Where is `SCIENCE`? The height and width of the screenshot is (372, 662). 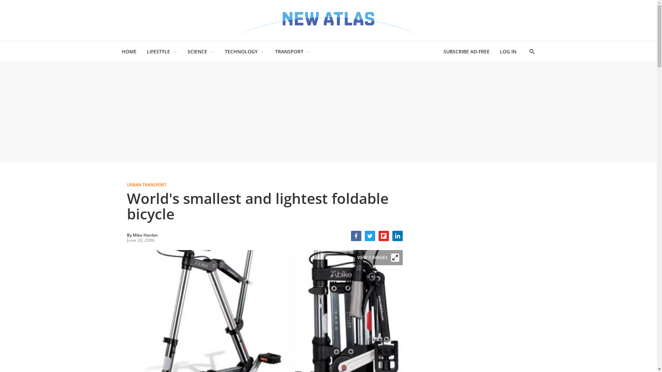
SCIENCE is located at coordinates (197, 52).